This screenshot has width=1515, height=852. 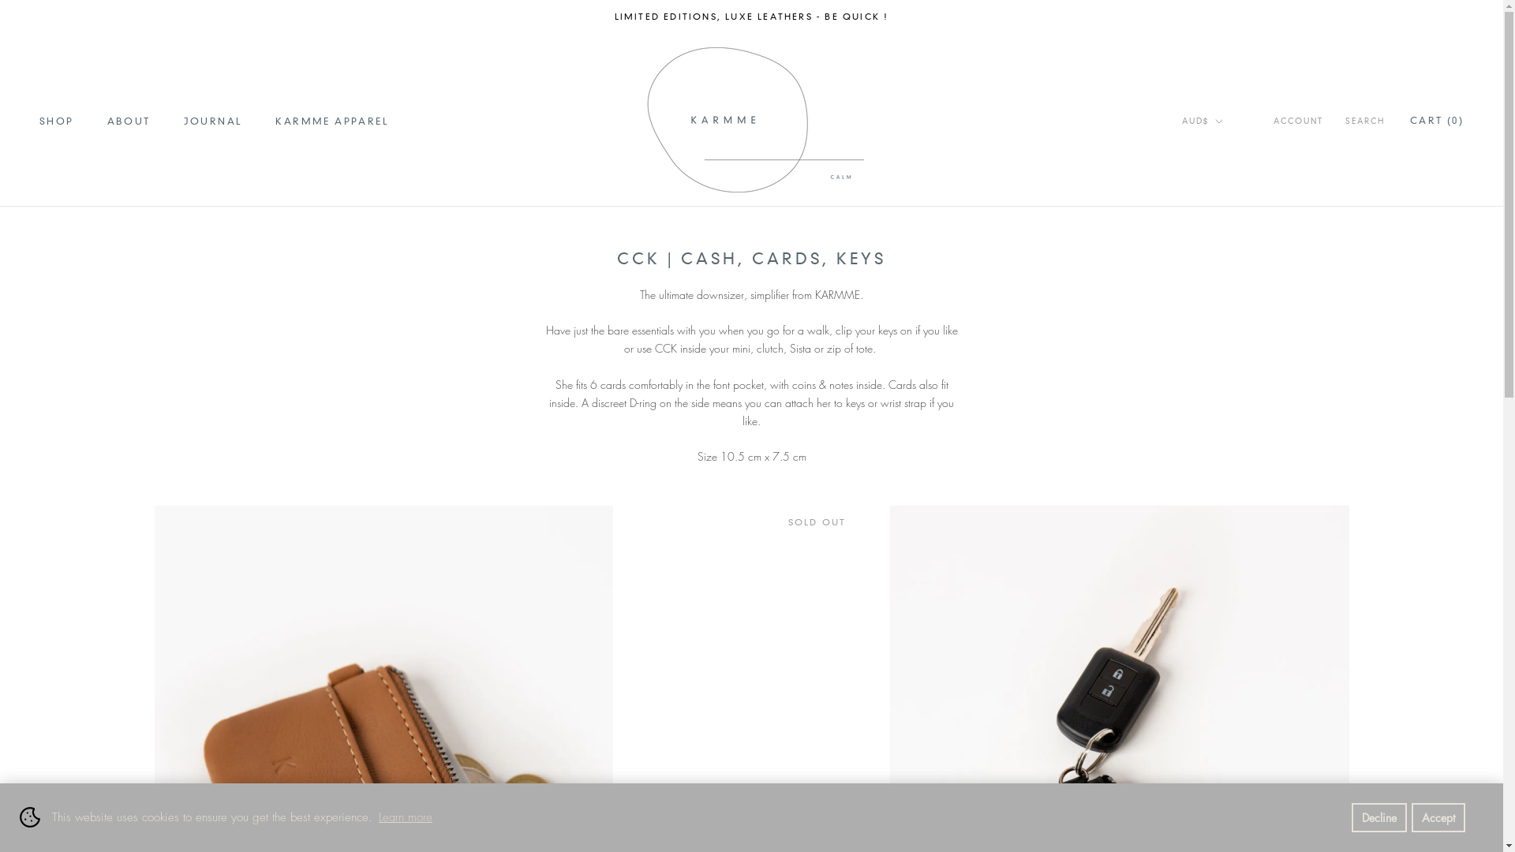 What do you see at coordinates (1223, 196) in the screenshot?
I see `NZD` at bounding box center [1223, 196].